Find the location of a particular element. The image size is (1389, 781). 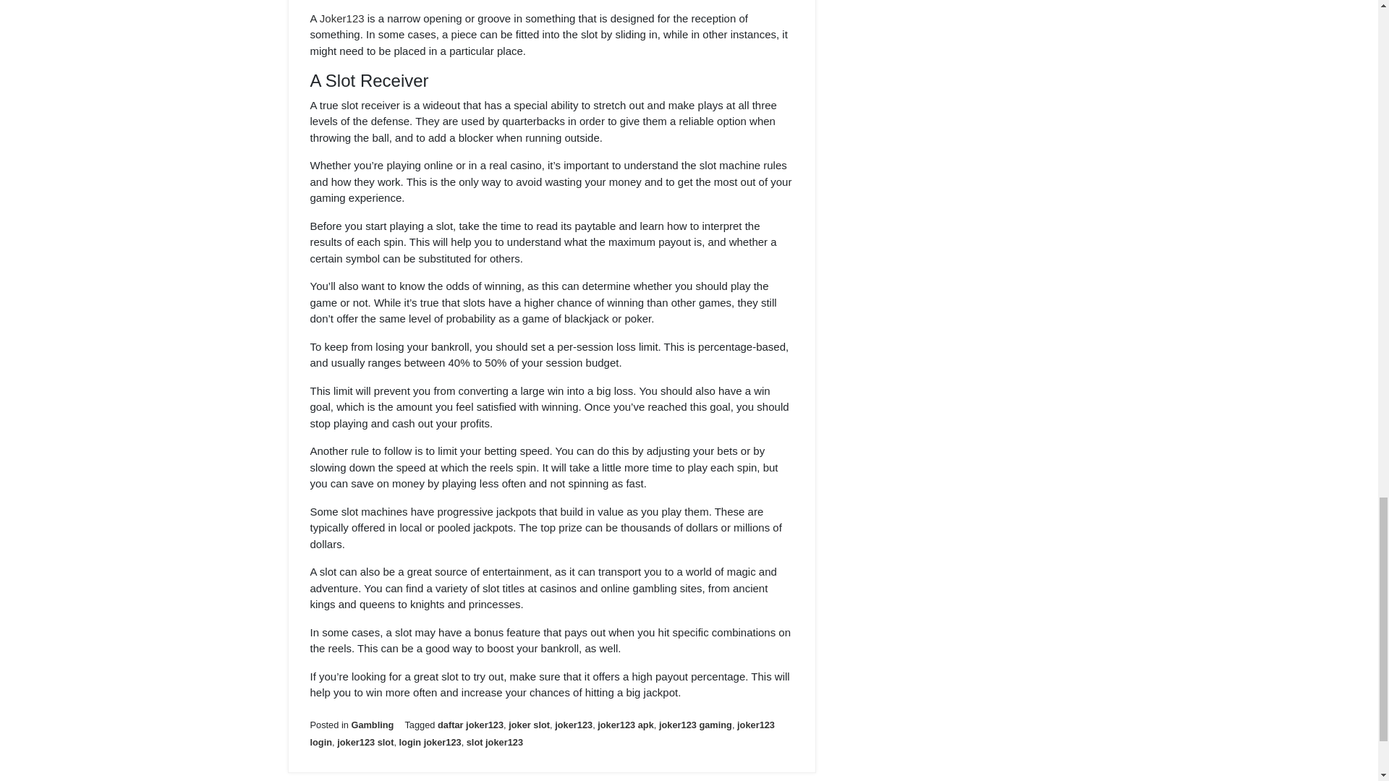

joker123 gaming is located at coordinates (694, 725).